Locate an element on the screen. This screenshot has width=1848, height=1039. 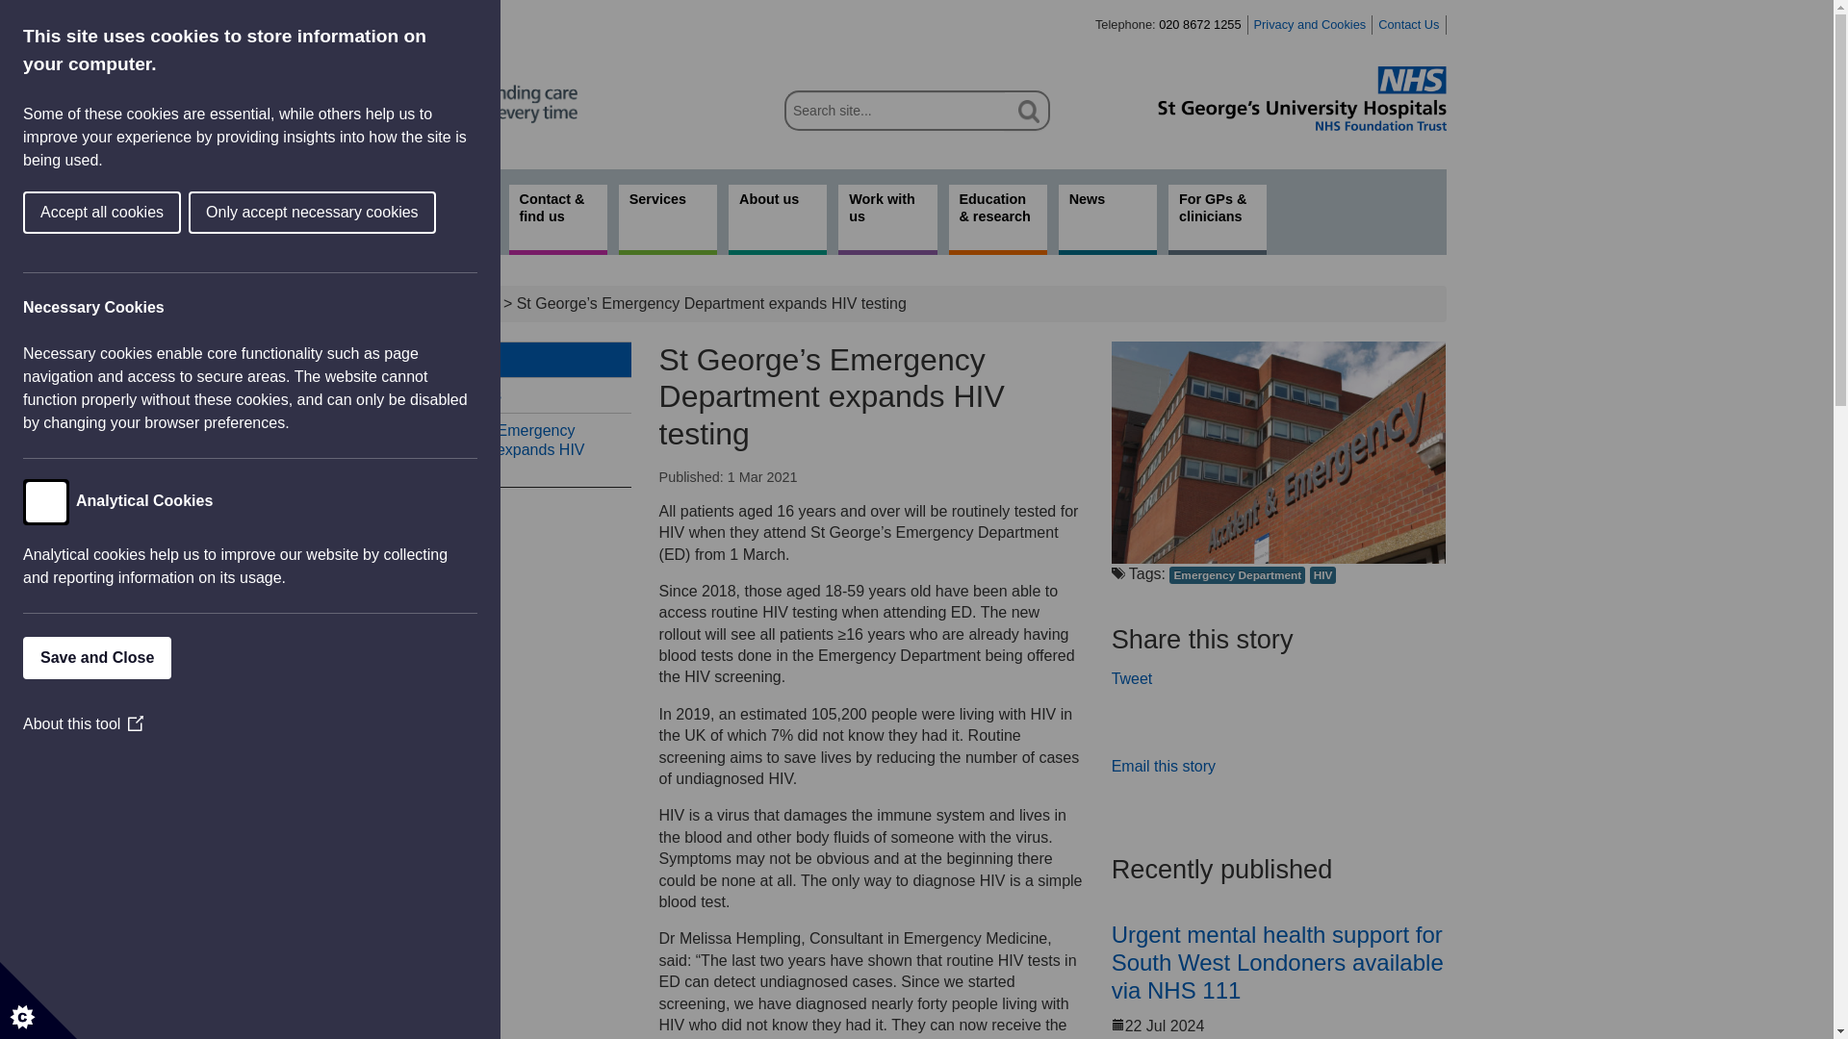
News is located at coordinates (508, 360).